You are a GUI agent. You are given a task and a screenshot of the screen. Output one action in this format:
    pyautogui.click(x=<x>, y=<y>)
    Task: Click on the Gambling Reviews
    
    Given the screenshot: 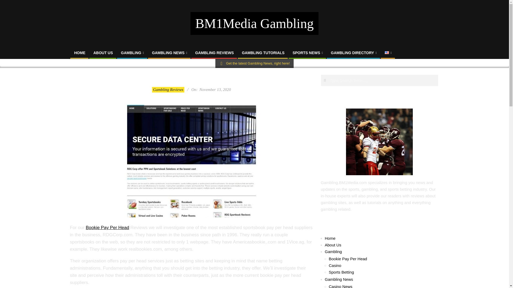 What is the action you would take?
    pyautogui.click(x=168, y=90)
    